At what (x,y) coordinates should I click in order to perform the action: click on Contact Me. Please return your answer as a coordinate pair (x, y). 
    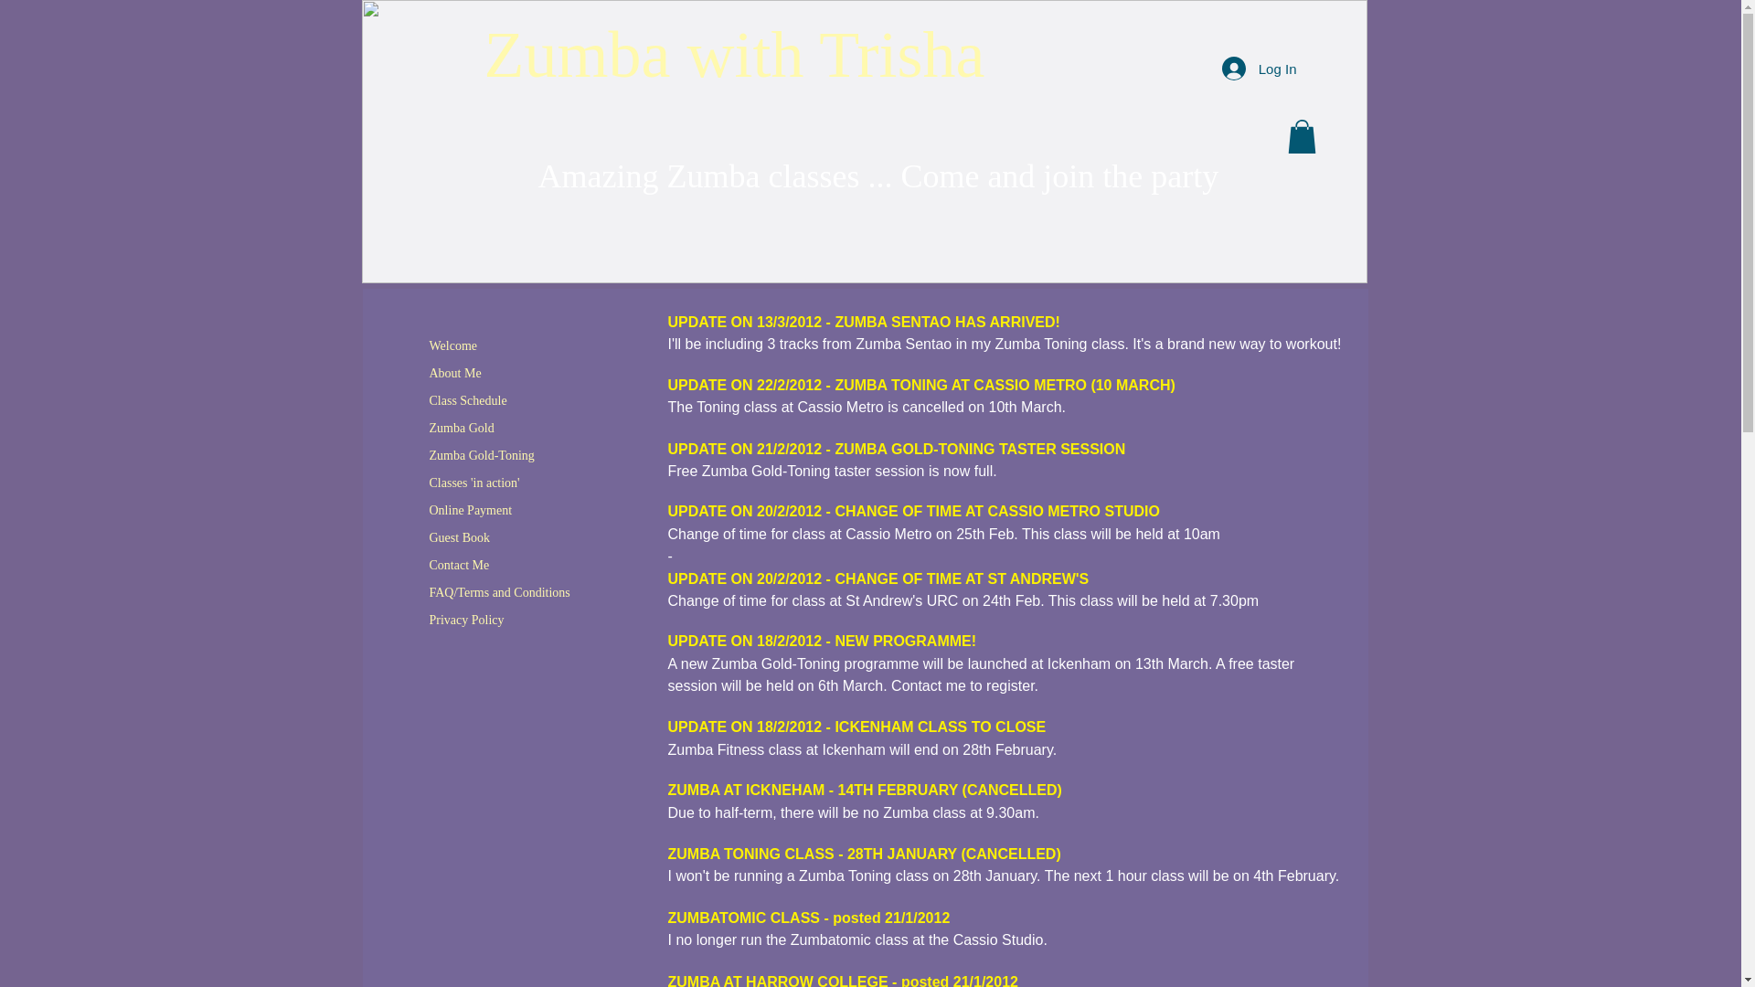
    Looking at the image, I should click on (459, 565).